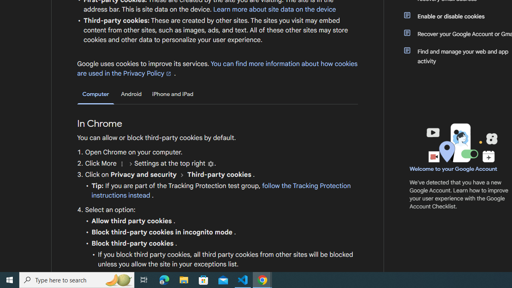  Describe the element at coordinates (221, 190) in the screenshot. I see `follow the Tracking Protection instructions instead` at that location.